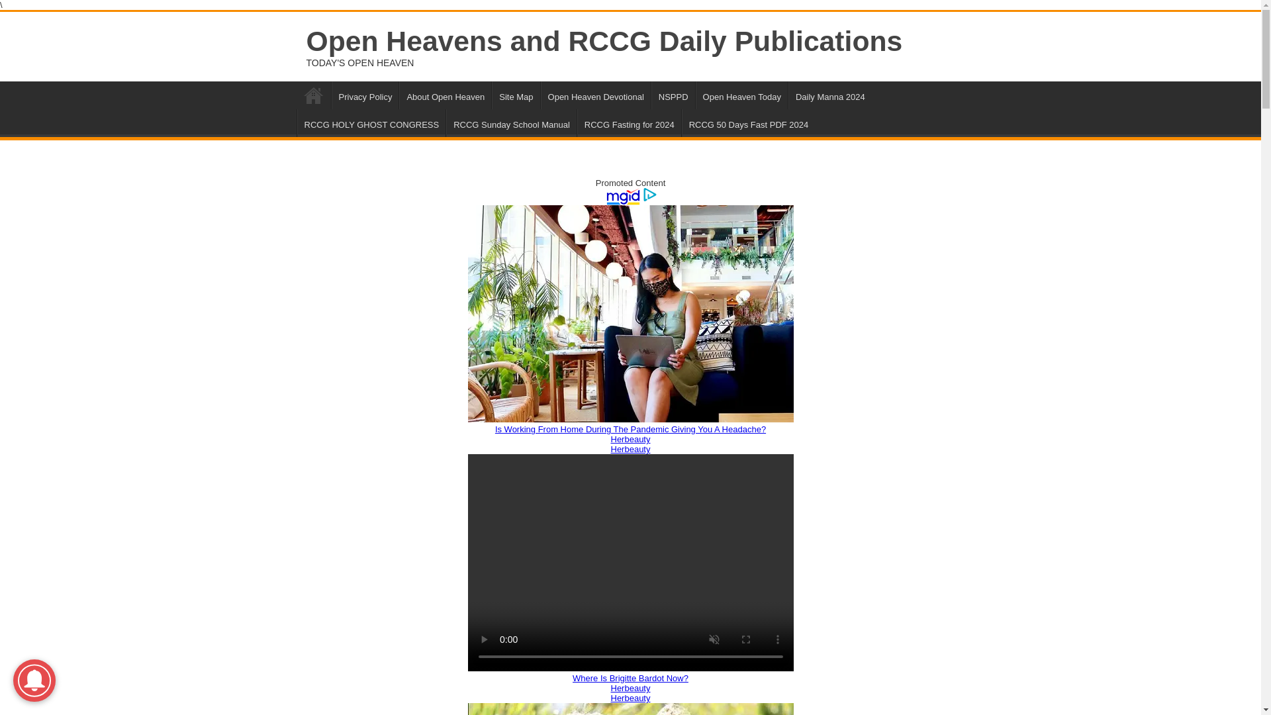 This screenshot has width=1271, height=715. What do you see at coordinates (511, 123) in the screenshot?
I see `RCCG Sunday School Manual` at bounding box center [511, 123].